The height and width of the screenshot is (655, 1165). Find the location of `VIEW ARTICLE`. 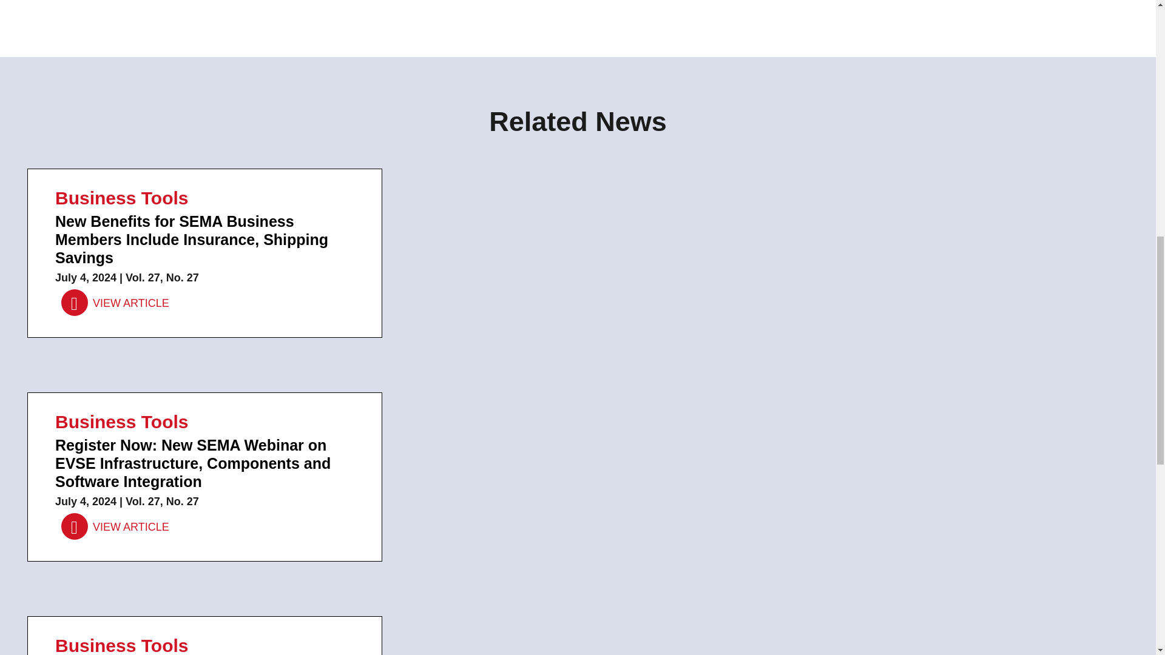

VIEW ARTICLE is located at coordinates (115, 303).